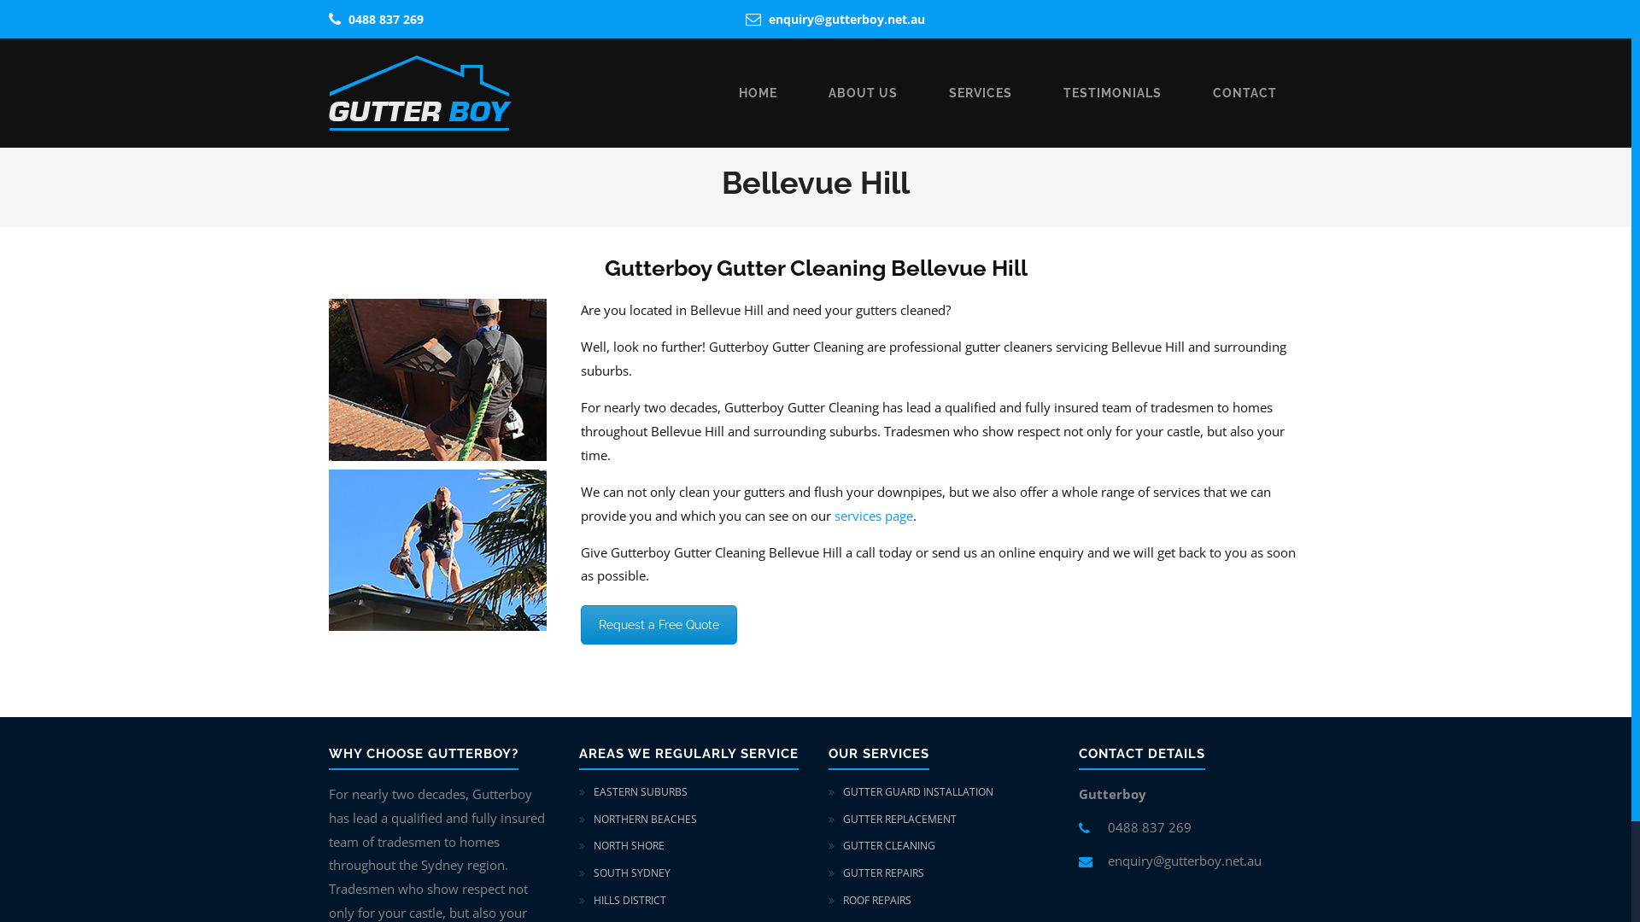  What do you see at coordinates (631, 872) in the screenshot?
I see `SOUTH SYDNEY` at bounding box center [631, 872].